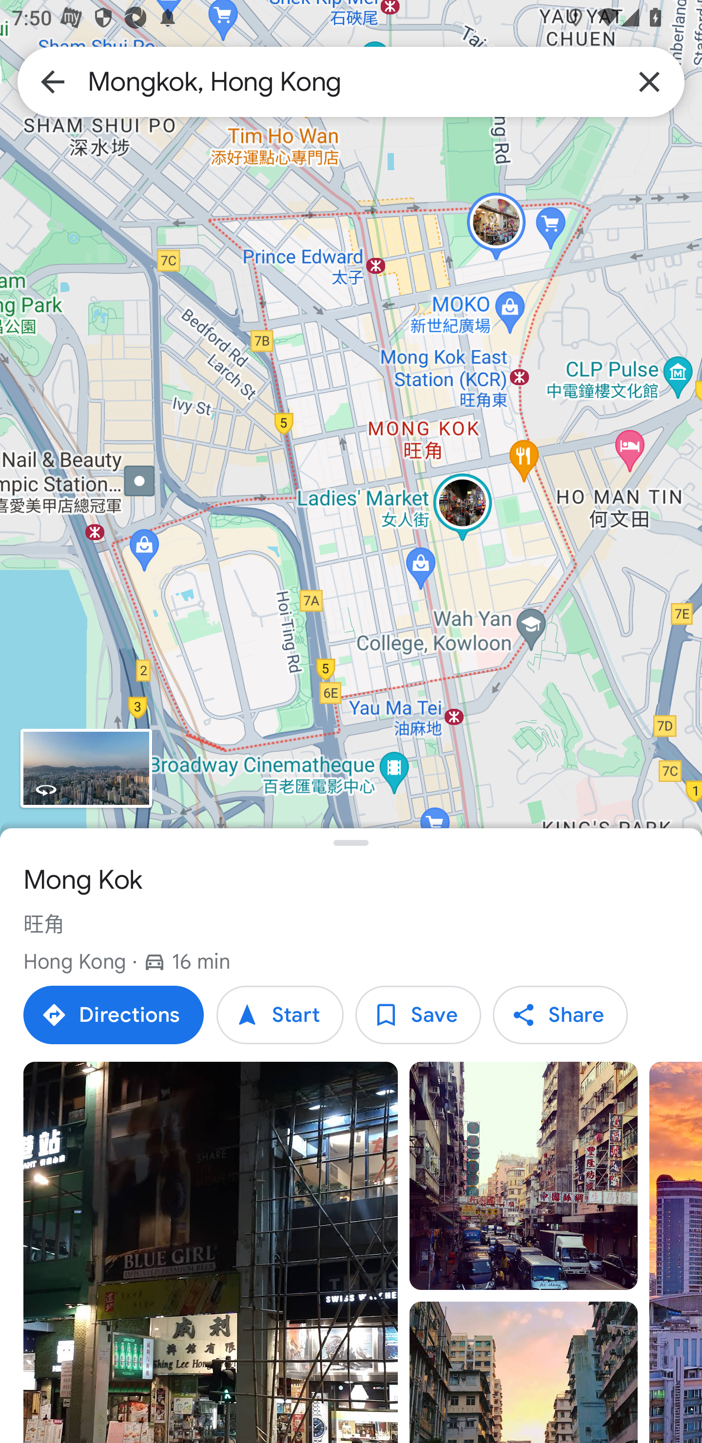 The image size is (702, 1443). Describe the element at coordinates (418, 1015) in the screenshot. I see `Save Mong Kok to lists Save Save Mong Kok to lists` at that location.